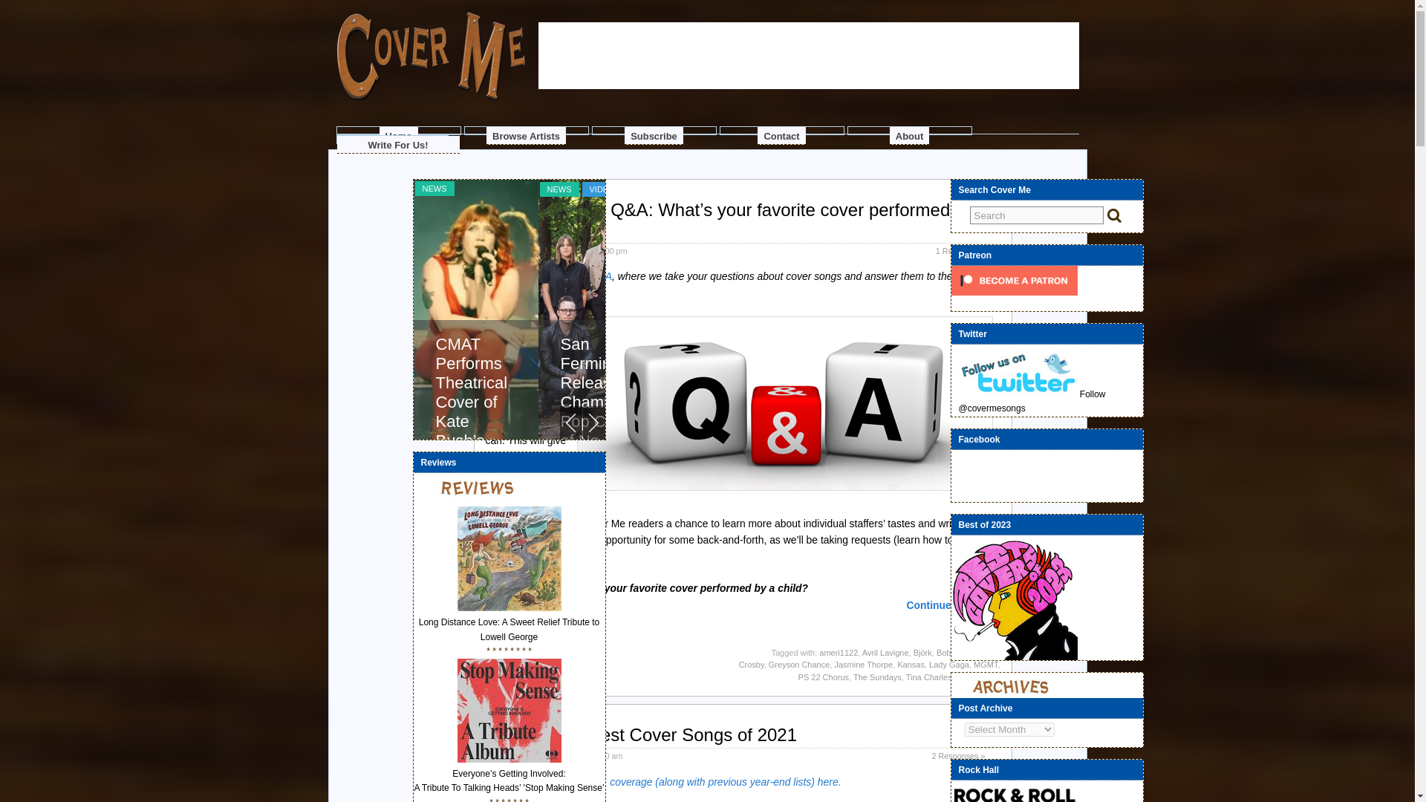 This screenshot has height=802, width=1426. Describe the element at coordinates (909, 135) in the screenshot. I see `About` at that location.